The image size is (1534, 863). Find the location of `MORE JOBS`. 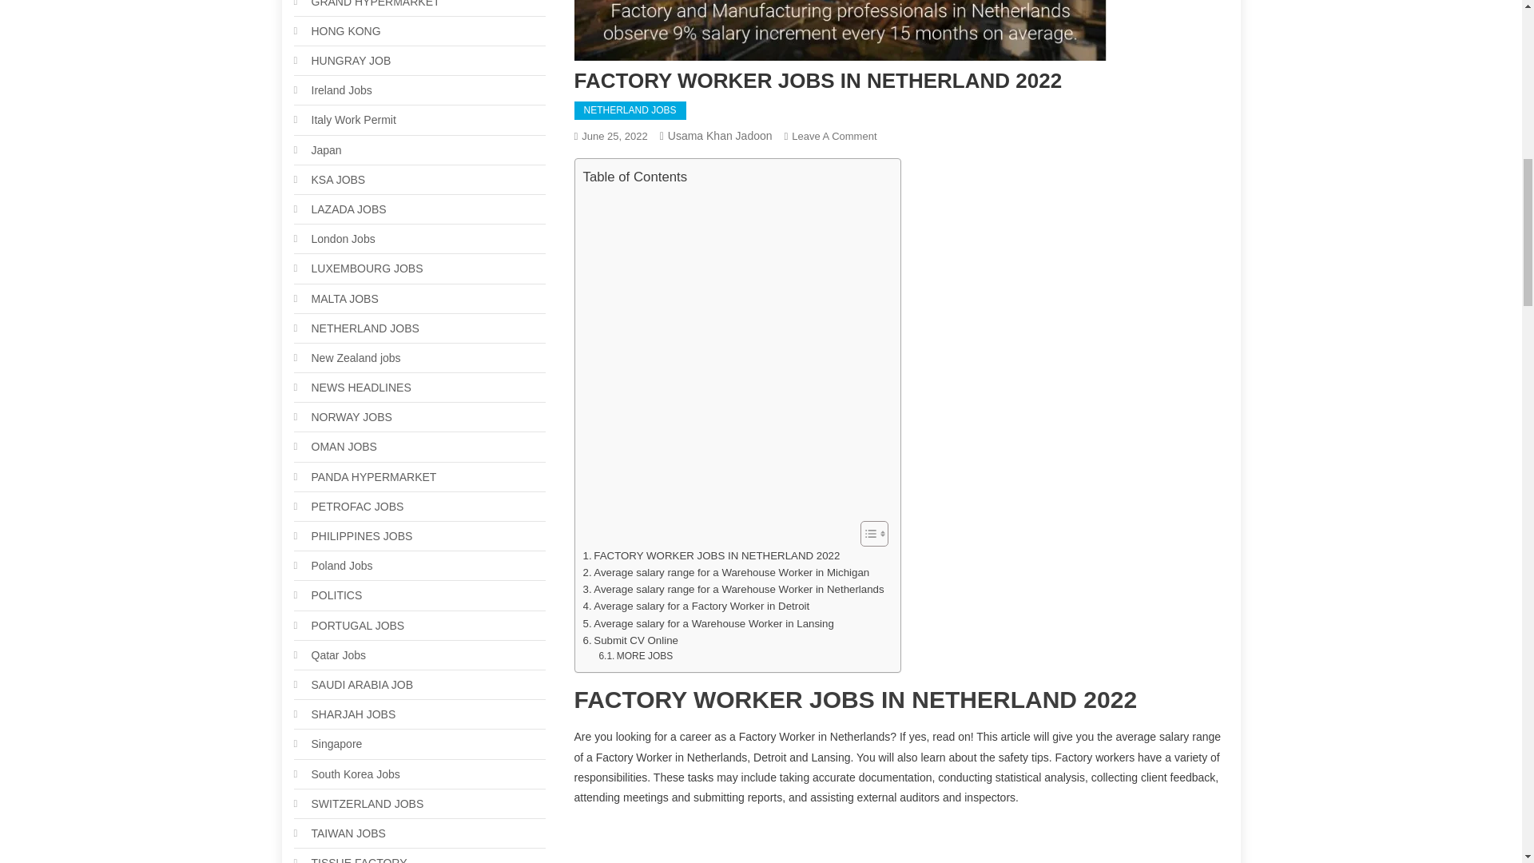

MORE JOBS is located at coordinates (635, 656).